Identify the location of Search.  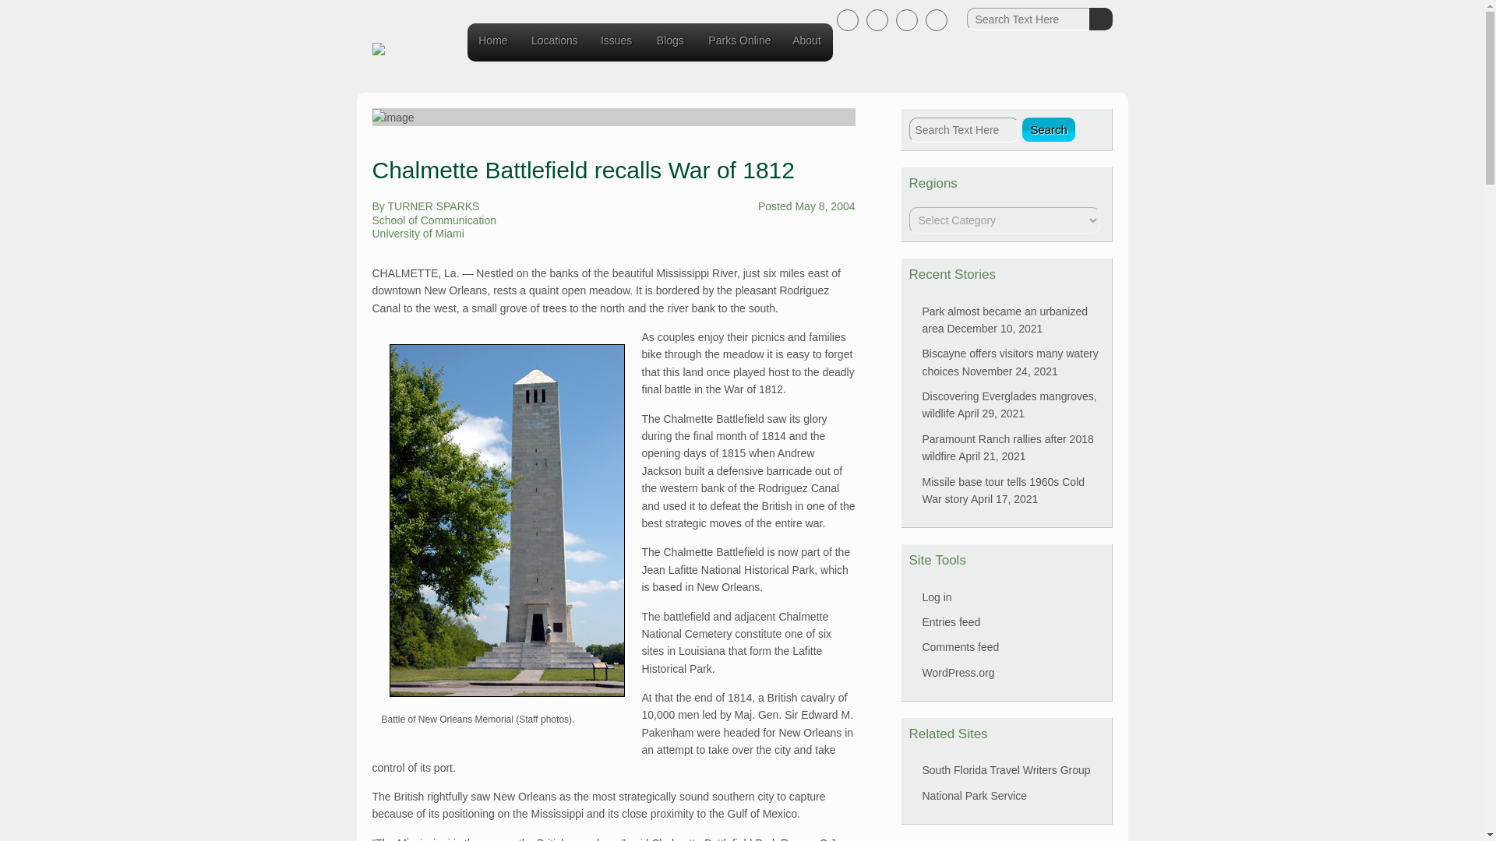
(1100, 19).